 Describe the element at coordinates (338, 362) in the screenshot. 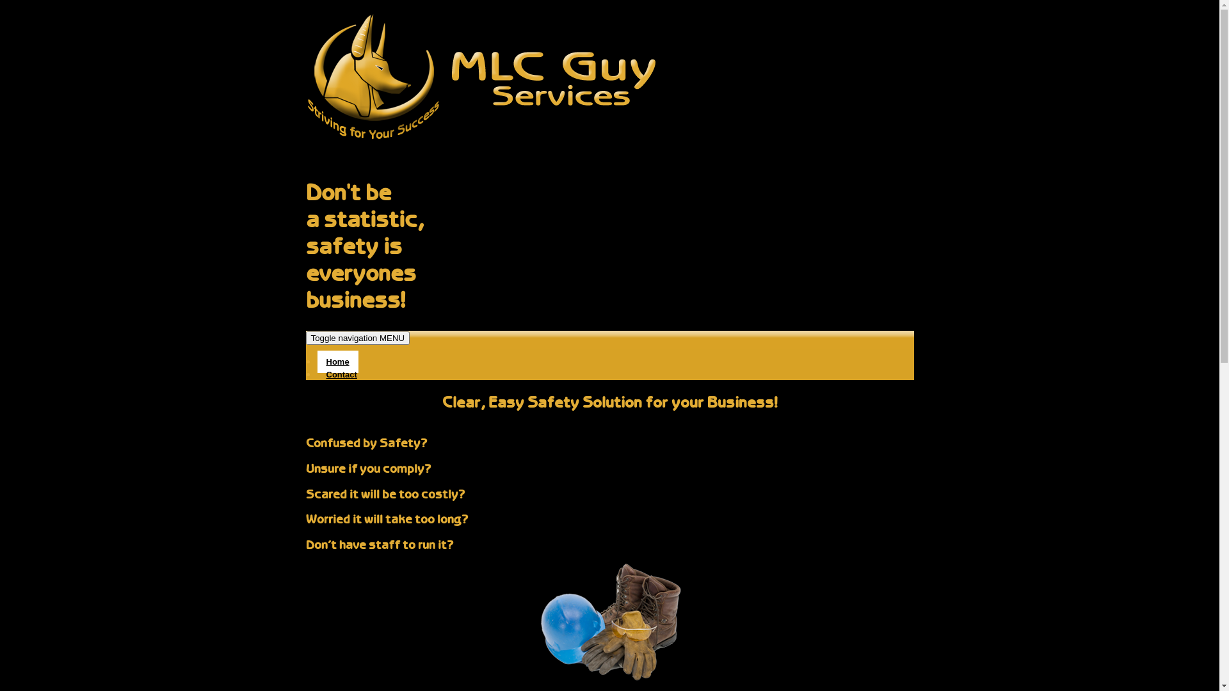

I see `Home` at that location.